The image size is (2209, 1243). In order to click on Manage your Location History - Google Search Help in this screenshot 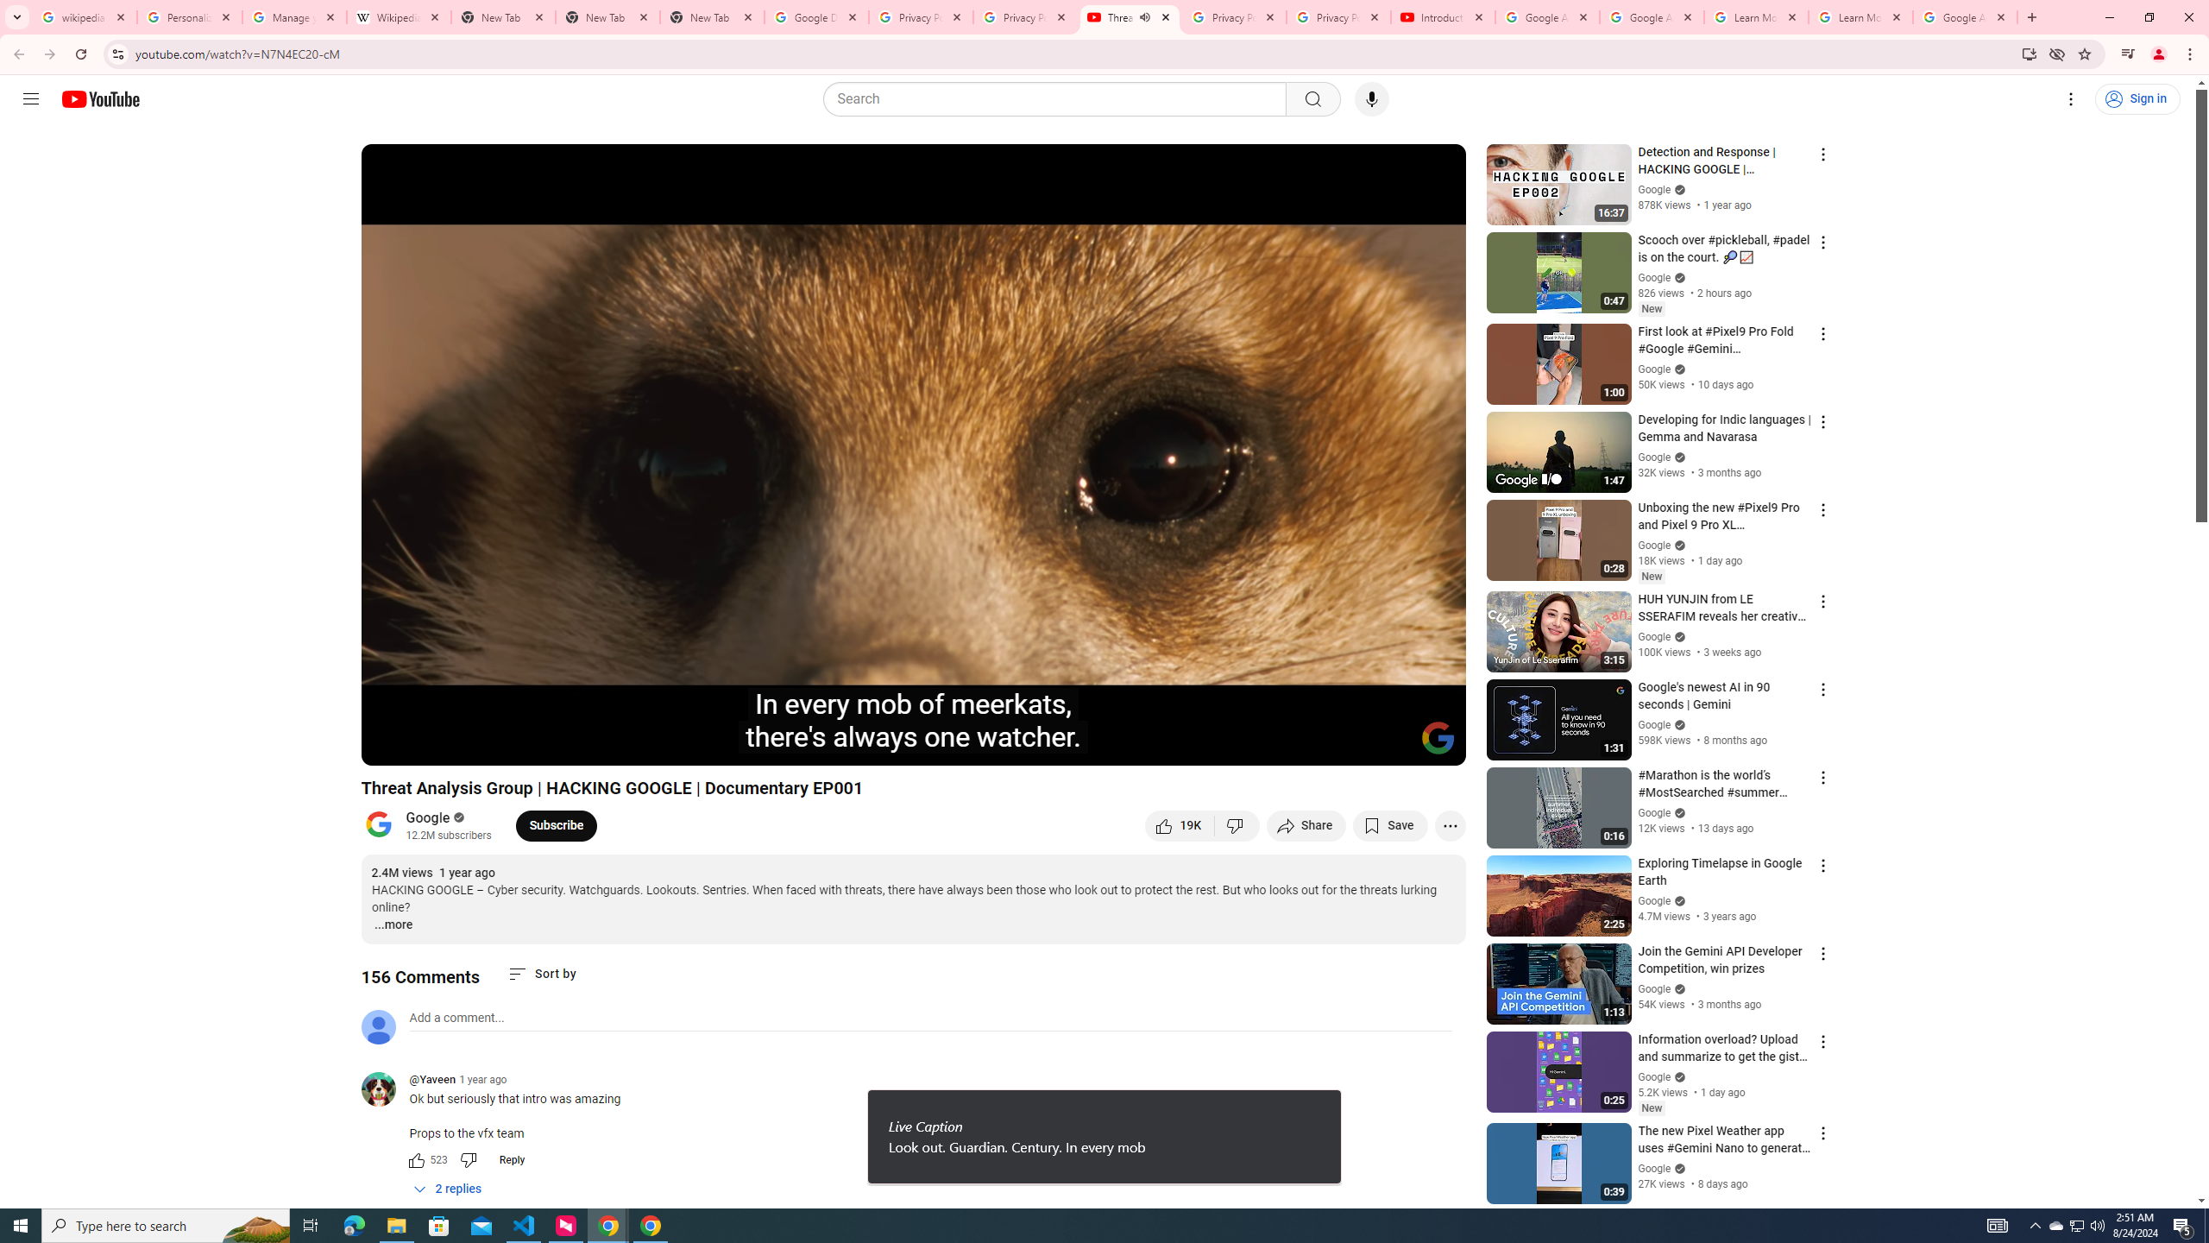, I will do `click(295, 17)`.